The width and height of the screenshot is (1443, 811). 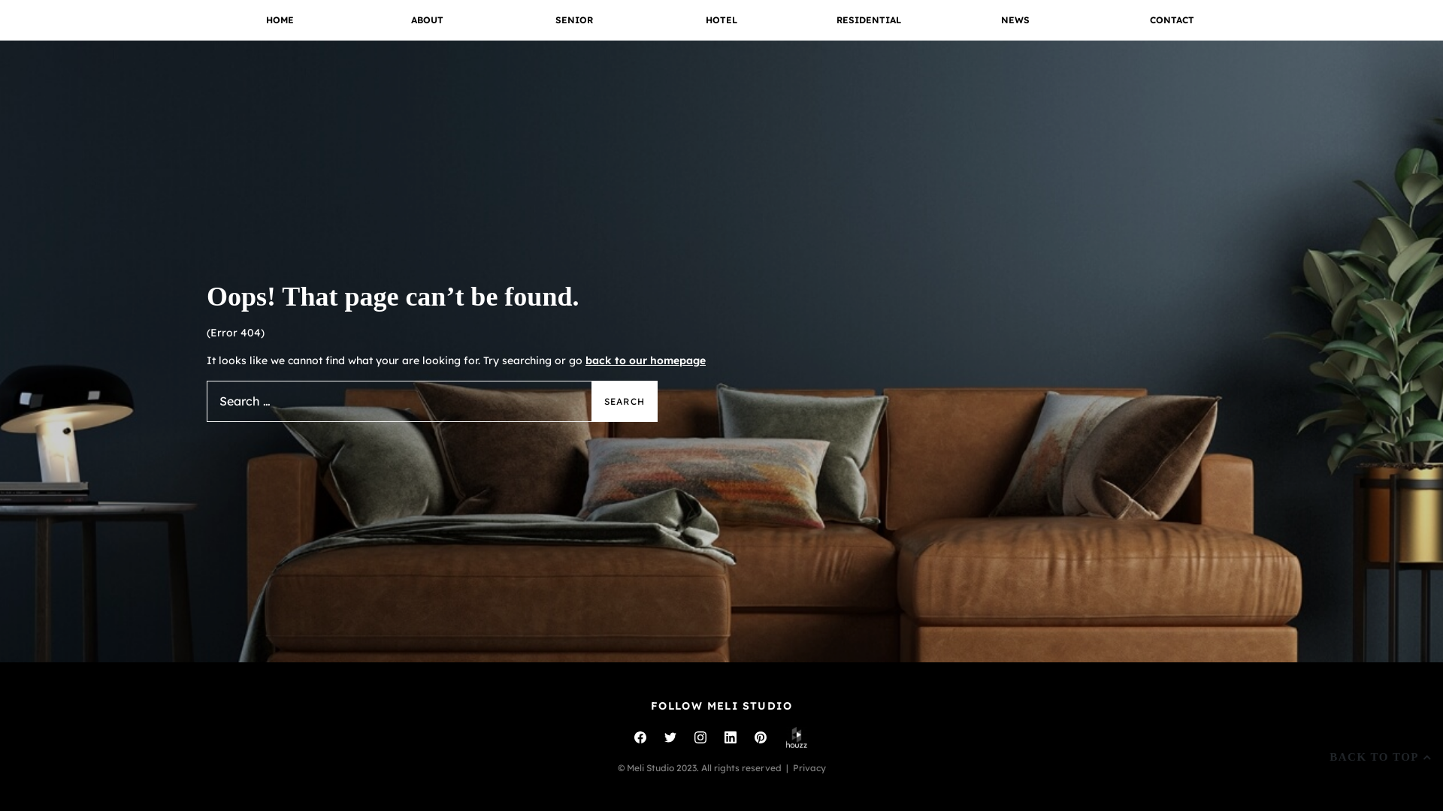 I want to click on Search, so click(x=625, y=401).